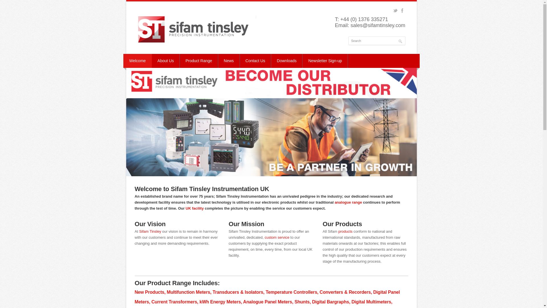  I want to click on About Us, so click(166, 61).